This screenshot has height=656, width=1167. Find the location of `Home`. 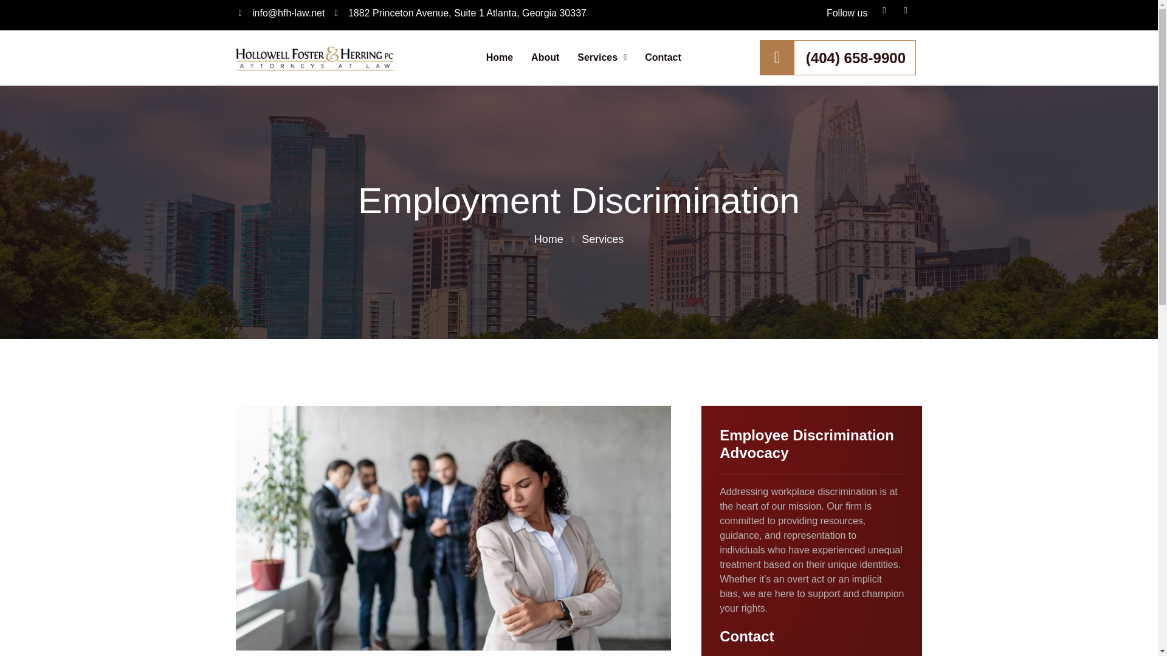

Home is located at coordinates (549, 239).